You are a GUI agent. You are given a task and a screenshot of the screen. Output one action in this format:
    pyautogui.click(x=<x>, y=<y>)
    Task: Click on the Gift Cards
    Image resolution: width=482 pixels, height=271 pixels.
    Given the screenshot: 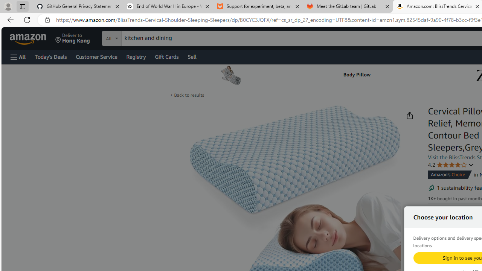 What is the action you would take?
    pyautogui.click(x=166, y=56)
    